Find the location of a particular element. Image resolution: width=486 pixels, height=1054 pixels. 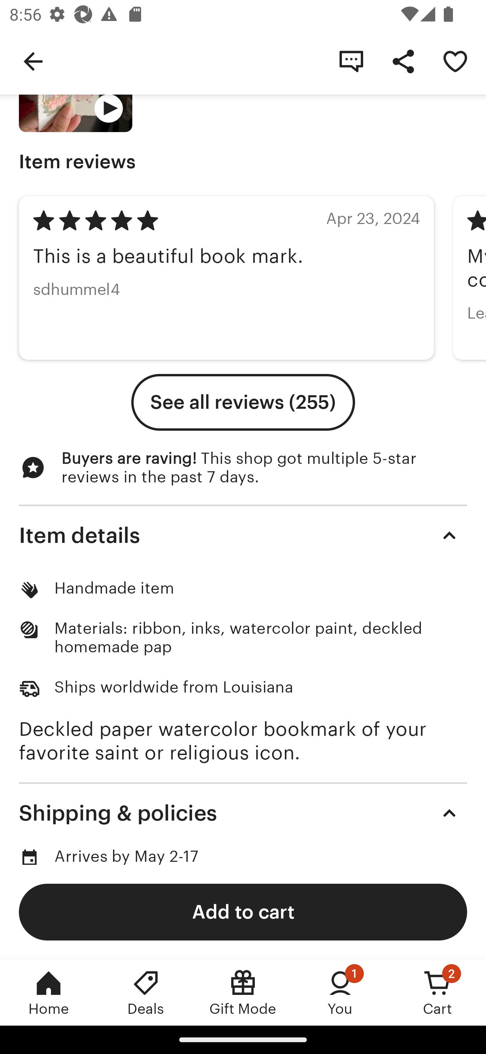

Gift Mode is located at coordinates (243, 992).